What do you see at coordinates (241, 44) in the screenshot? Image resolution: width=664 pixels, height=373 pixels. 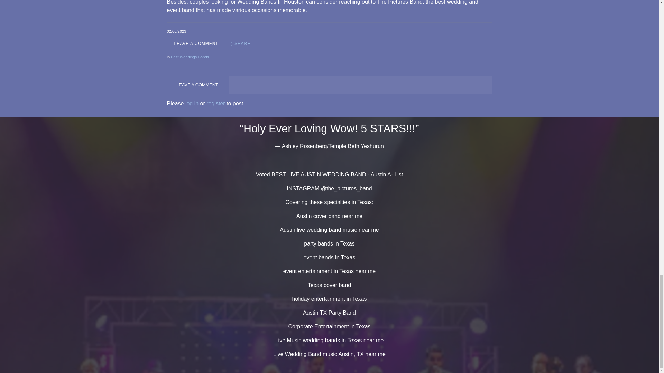 I see `SHARE` at bounding box center [241, 44].